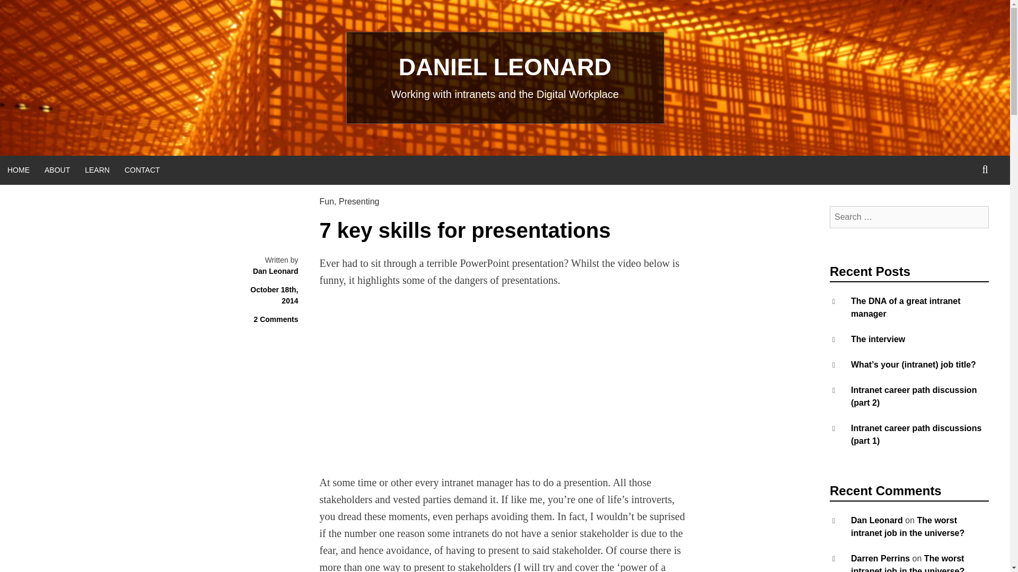 This screenshot has width=1018, height=572. What do you see at coordinates (877, 520) in the screenshot?
I see `Dan Leonard` at bounding box center [877, 520].